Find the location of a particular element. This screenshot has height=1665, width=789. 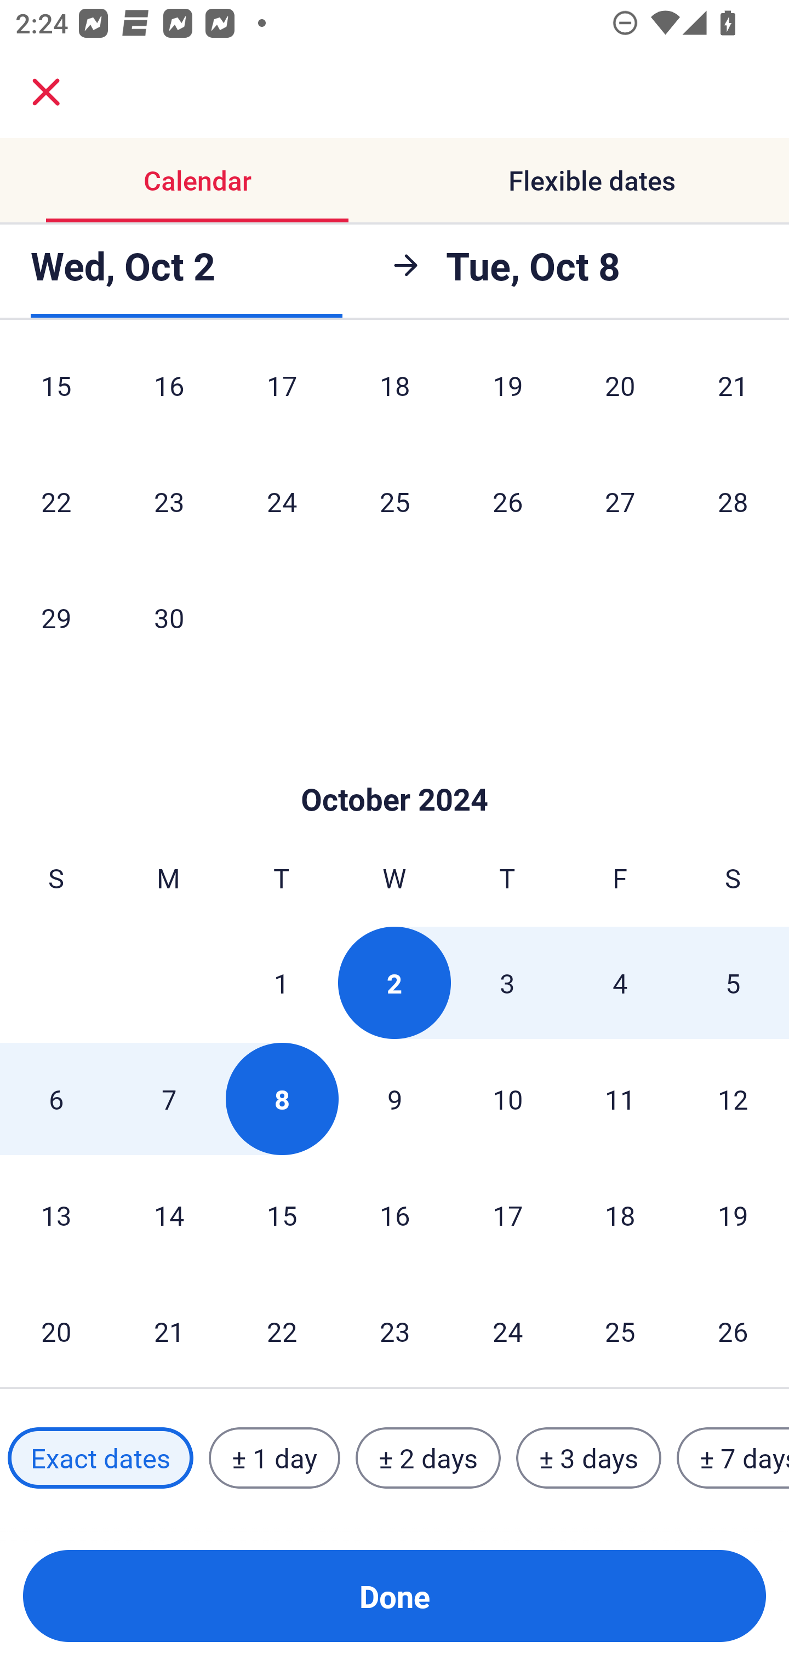

10 Thursday, October 10, 2024 is located at coordinates (507, 1099).